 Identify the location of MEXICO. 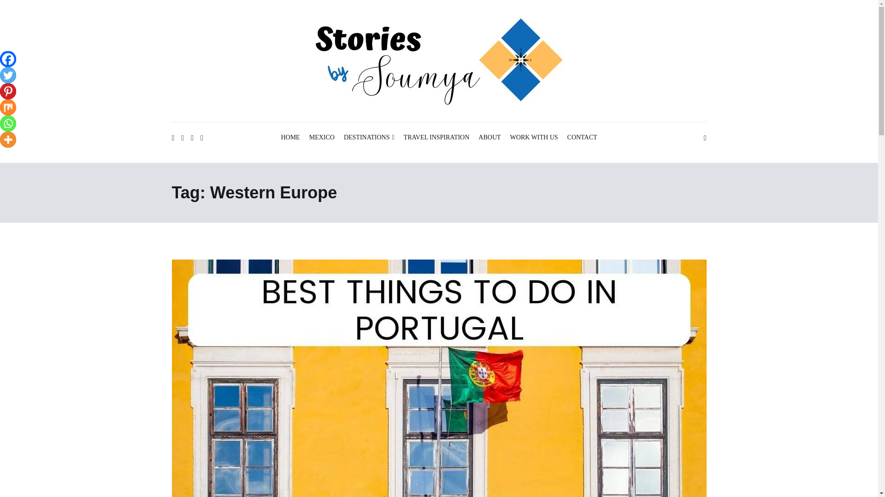
(322, 138).